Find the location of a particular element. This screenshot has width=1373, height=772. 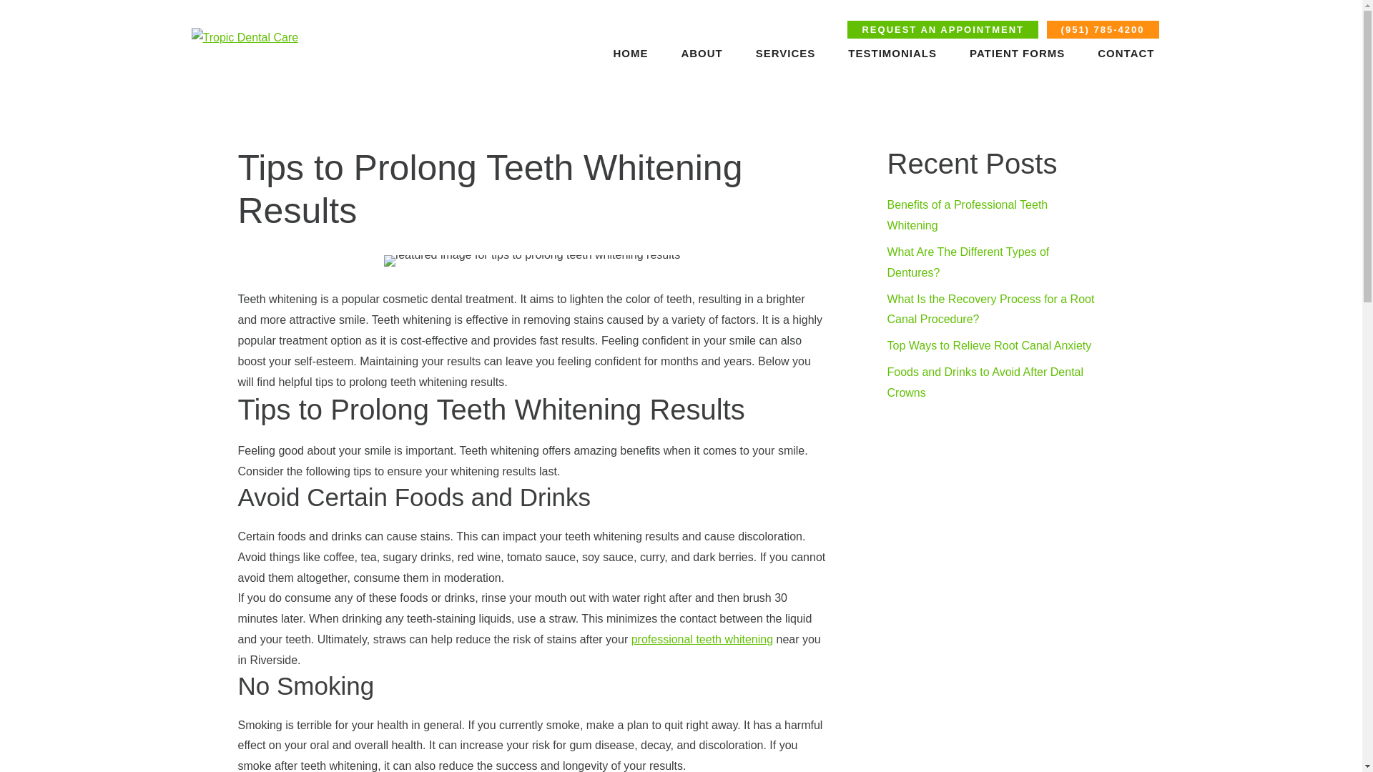

HOME is located at coordinates (630, 53).